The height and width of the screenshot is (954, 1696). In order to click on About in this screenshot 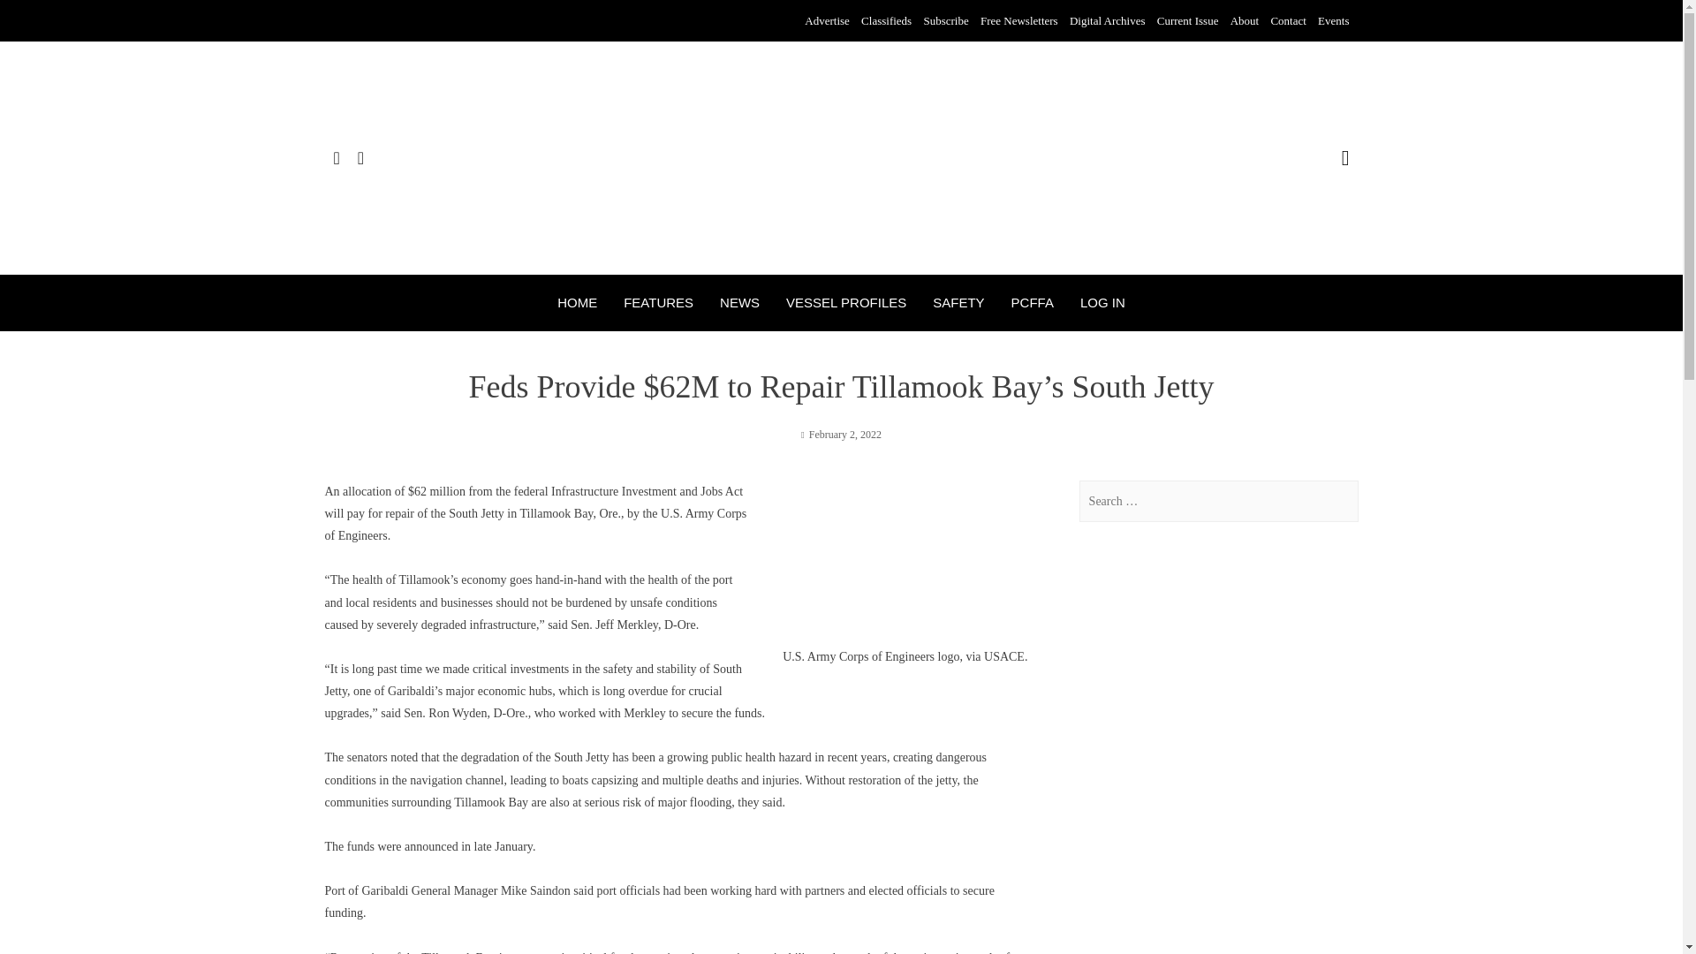, I will do `click(1245, 21)`.